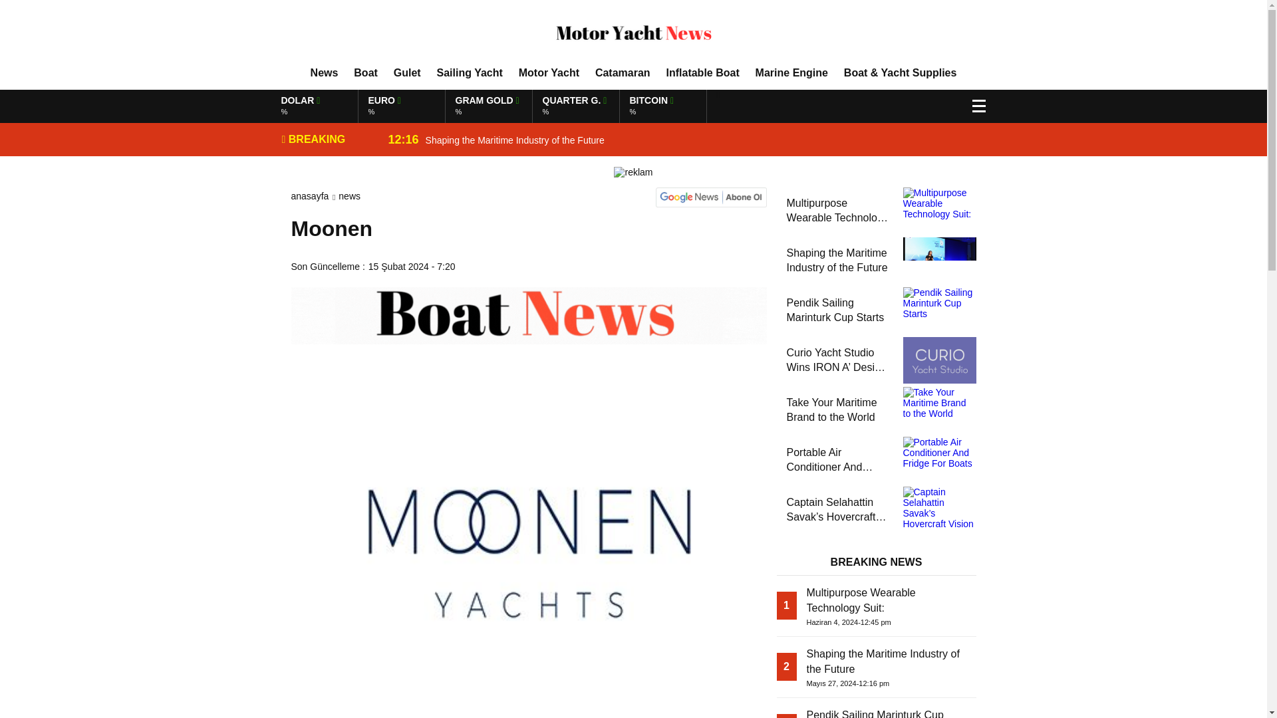  I want to click on Gulet, so click(407, 73).